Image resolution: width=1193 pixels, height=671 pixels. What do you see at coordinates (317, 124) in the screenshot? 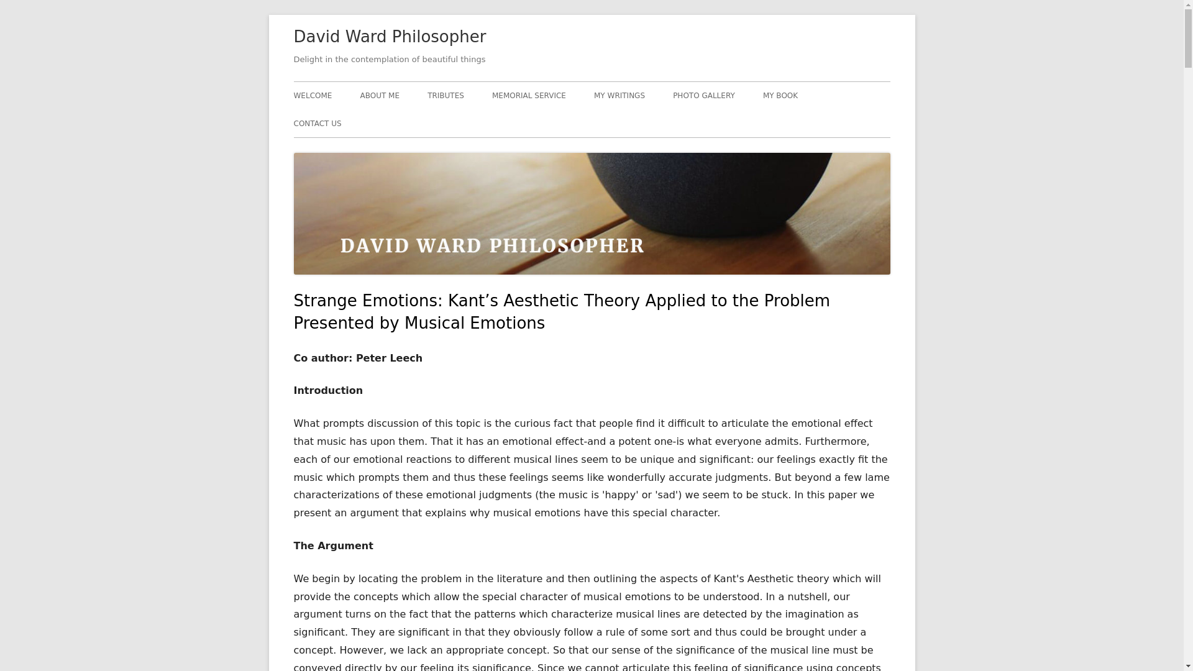
I see `CONTACT US` at bounding box center [317, 124].